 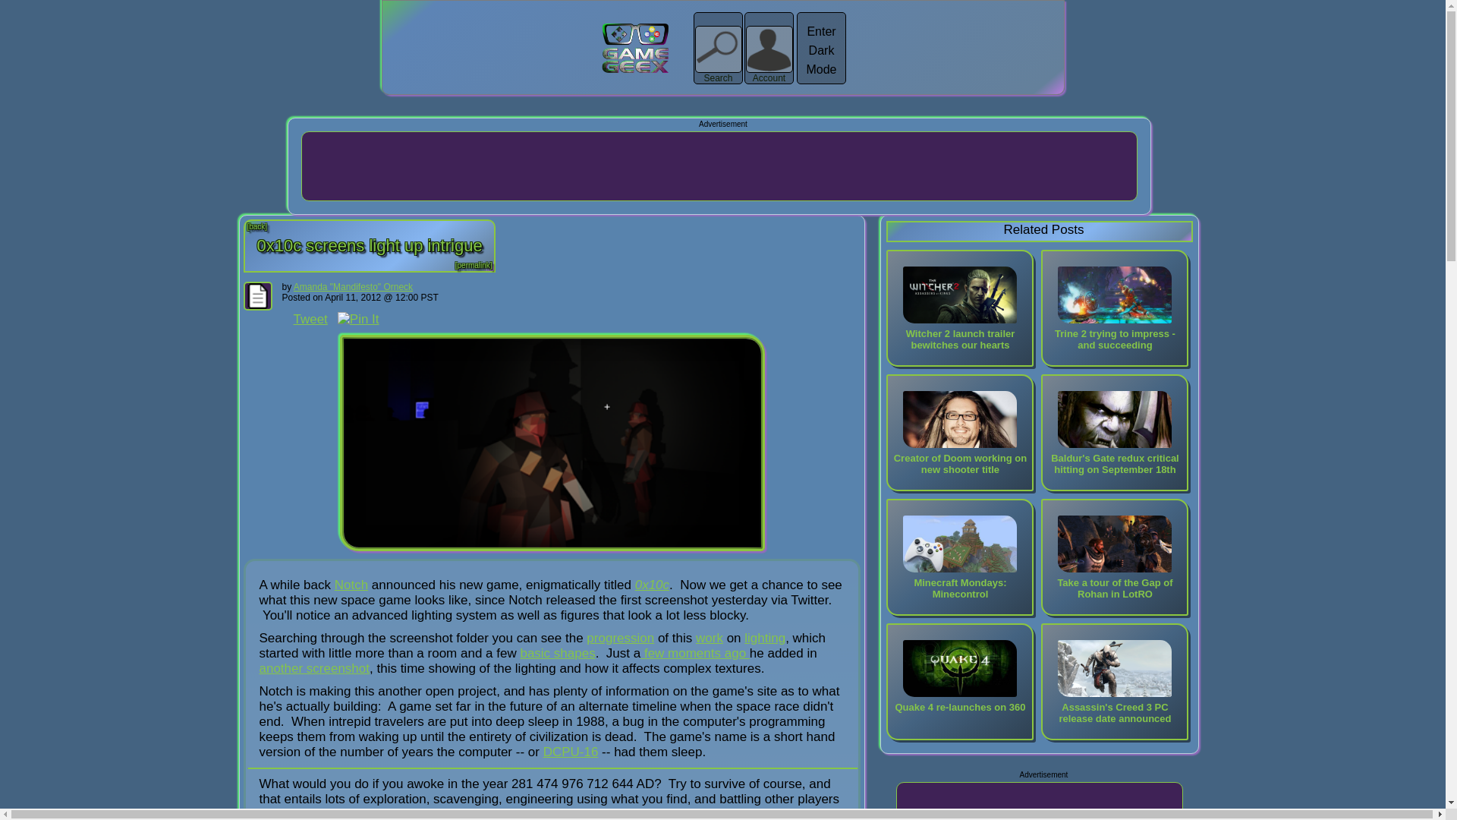 What do you see at coordinates (709, 638) in the screenshot?
I see `work` at bounding box center [709, 638].